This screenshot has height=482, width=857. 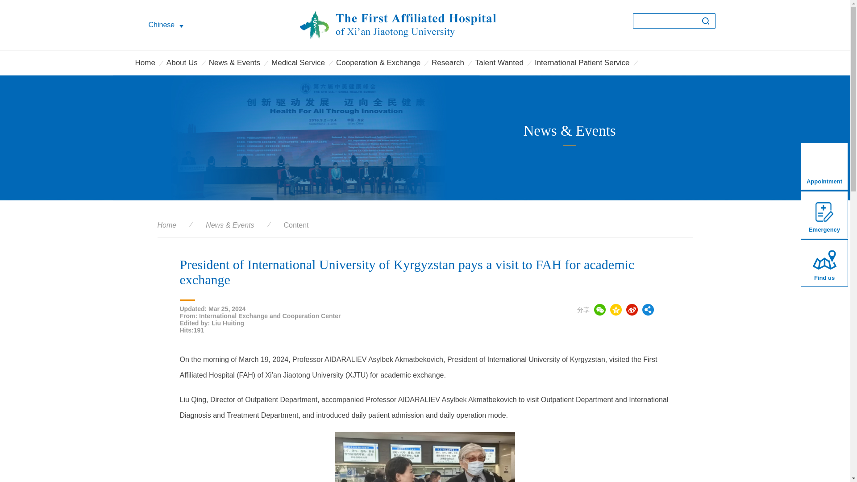 I want to click on Appointment, so click(x=824, y=166).